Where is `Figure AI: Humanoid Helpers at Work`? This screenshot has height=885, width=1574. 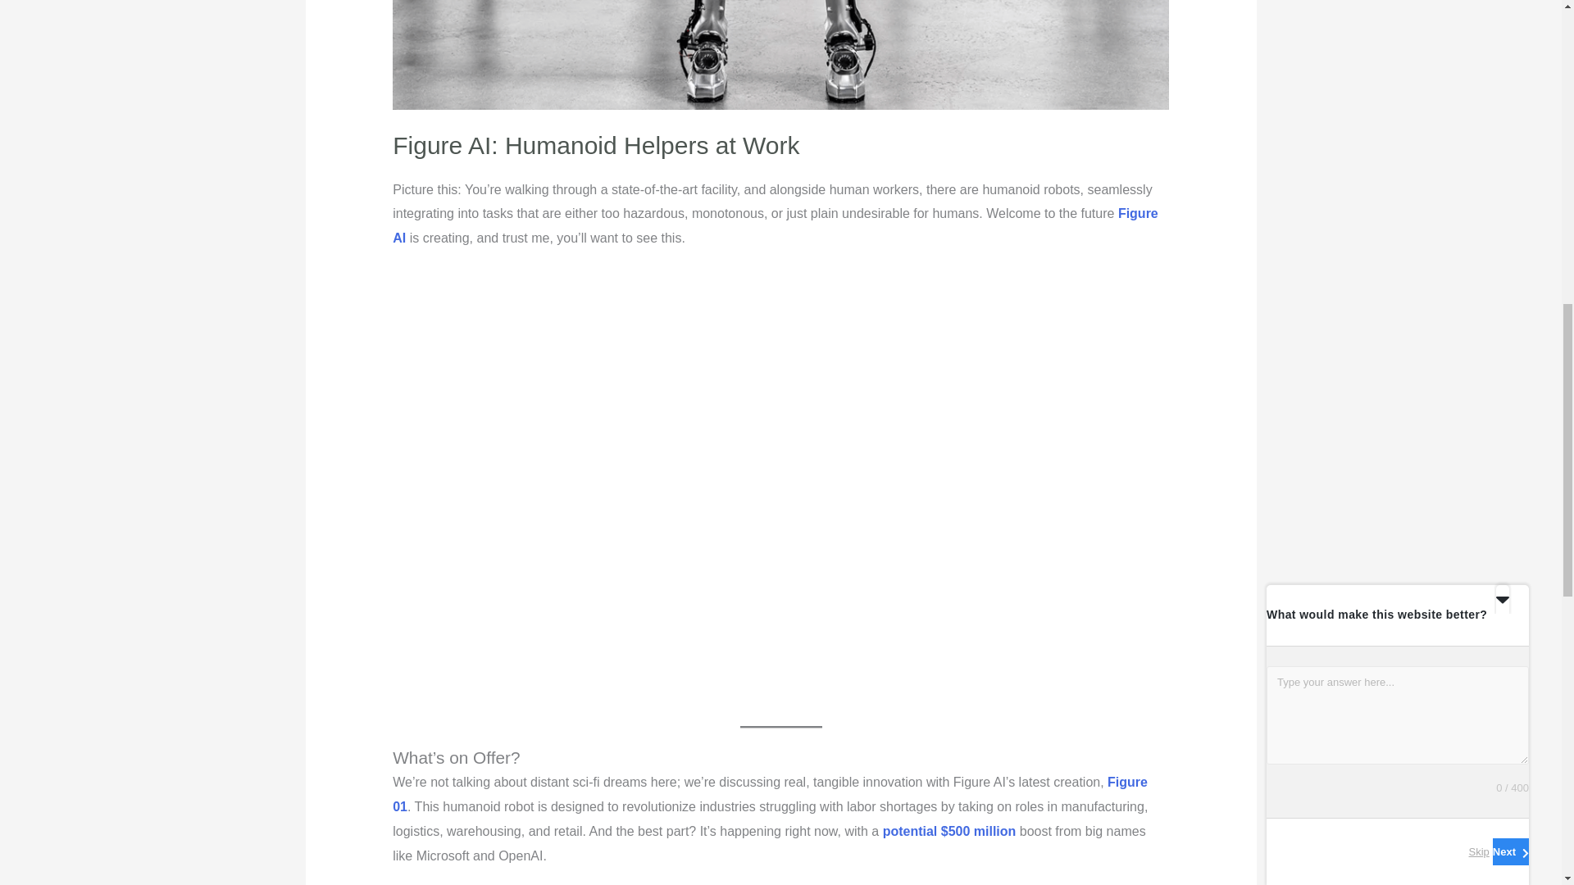 Figure AI: Humanoid Helpers at Work is located at coordinates (595, 145).